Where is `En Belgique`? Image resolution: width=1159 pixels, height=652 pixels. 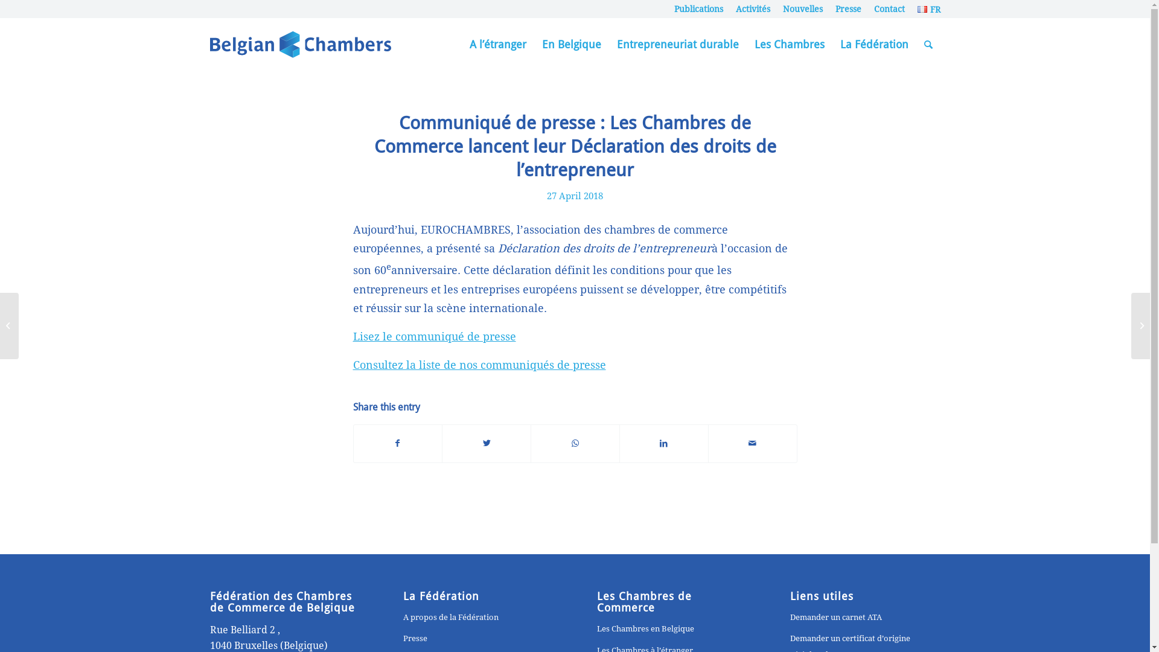 En Belgique is located at coordinates (571, 45).